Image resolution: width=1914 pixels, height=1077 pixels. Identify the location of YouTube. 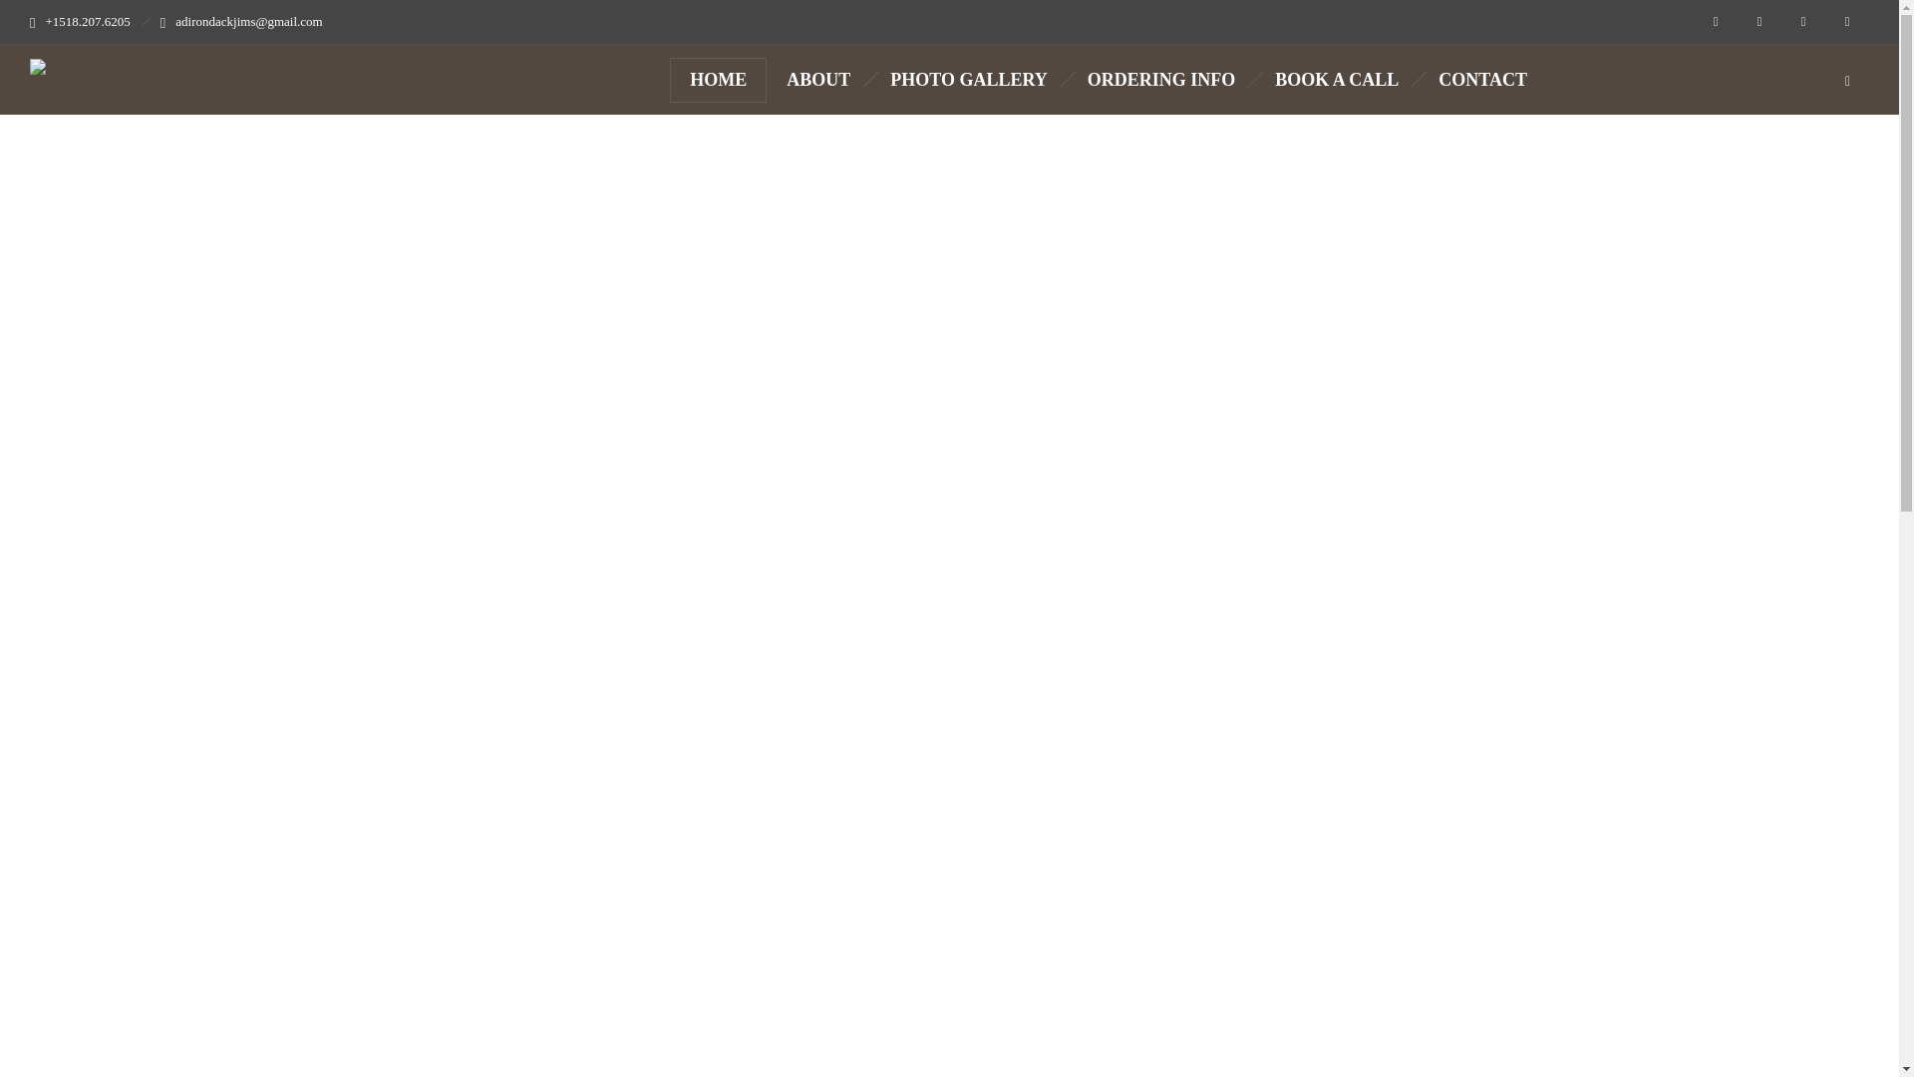
(1847, 22).